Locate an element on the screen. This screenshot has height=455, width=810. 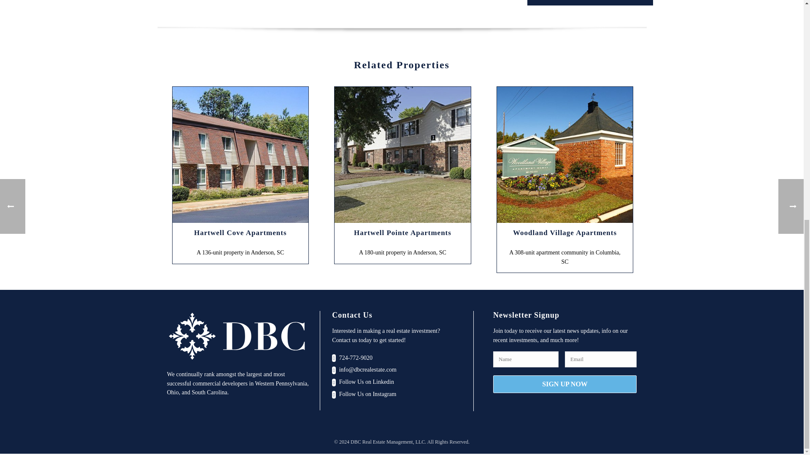
Hartwell Pointe Apartments is located at coordinates (402, 155).